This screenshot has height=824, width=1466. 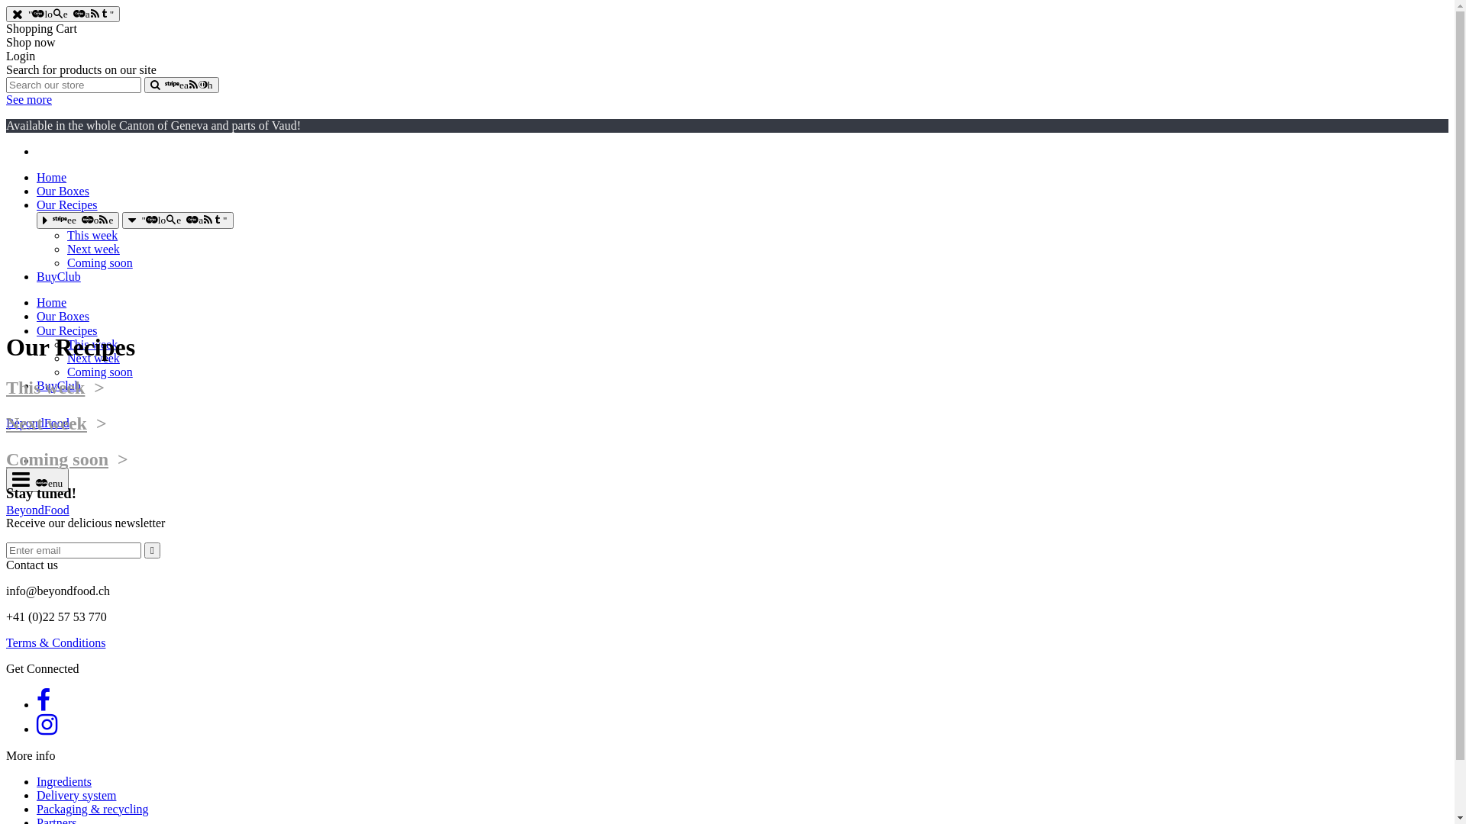 What do you see at coordinates (100, 262) in the screenshot?
I see `Coming soon` at bounding box center [100, 262].